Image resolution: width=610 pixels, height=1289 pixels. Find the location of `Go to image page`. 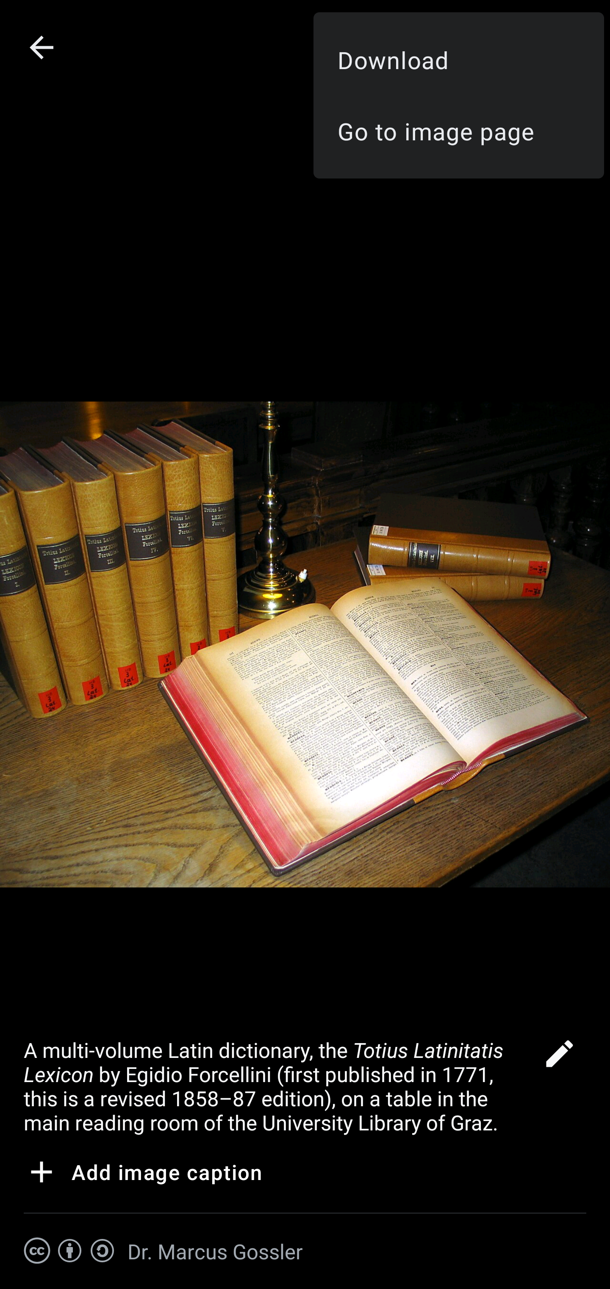

Go to image page is located at coordinates (458, 131).